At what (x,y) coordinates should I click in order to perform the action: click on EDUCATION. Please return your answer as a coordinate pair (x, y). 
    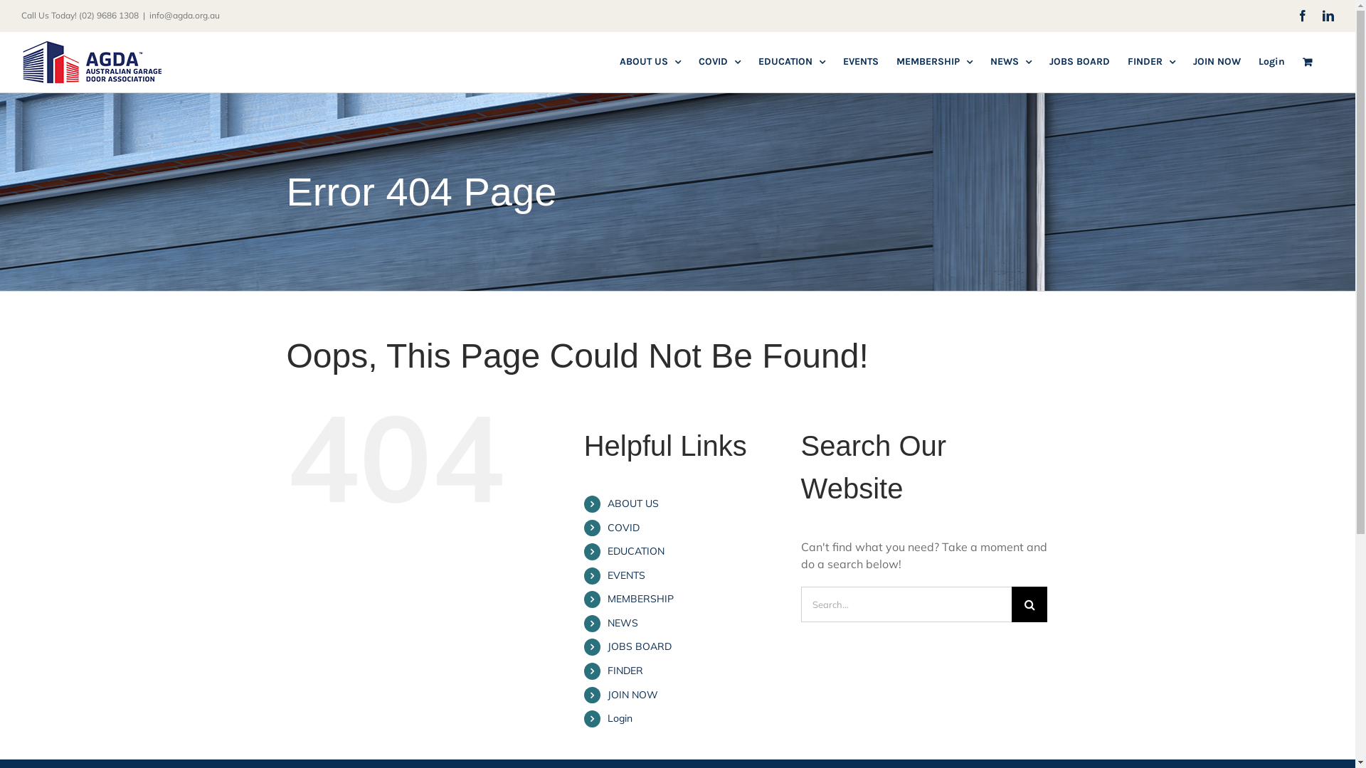
    Looking at the image, I should click on (636, 551).